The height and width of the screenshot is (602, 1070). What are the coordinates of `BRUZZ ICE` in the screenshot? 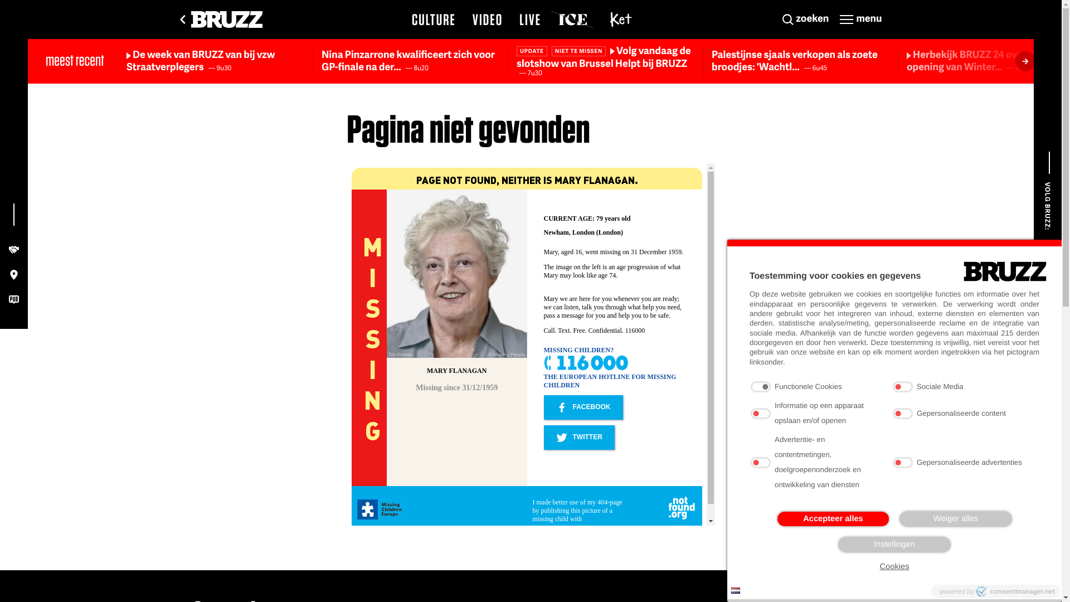 It's located at (572, 20).